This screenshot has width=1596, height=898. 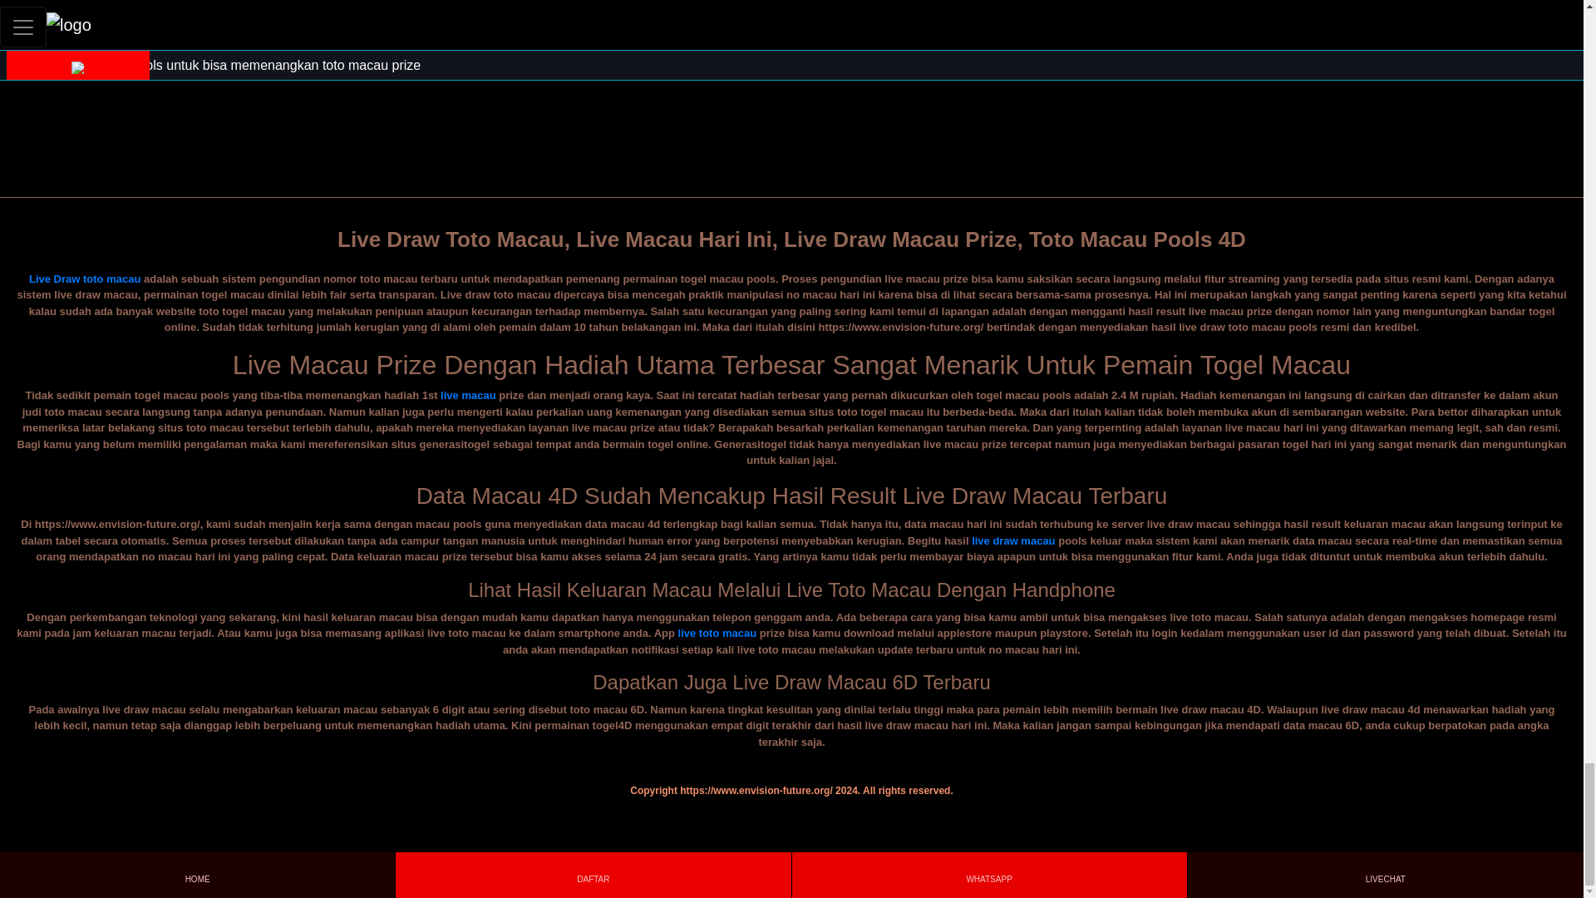 I want to click on live macau, so click(x=468, y=394).